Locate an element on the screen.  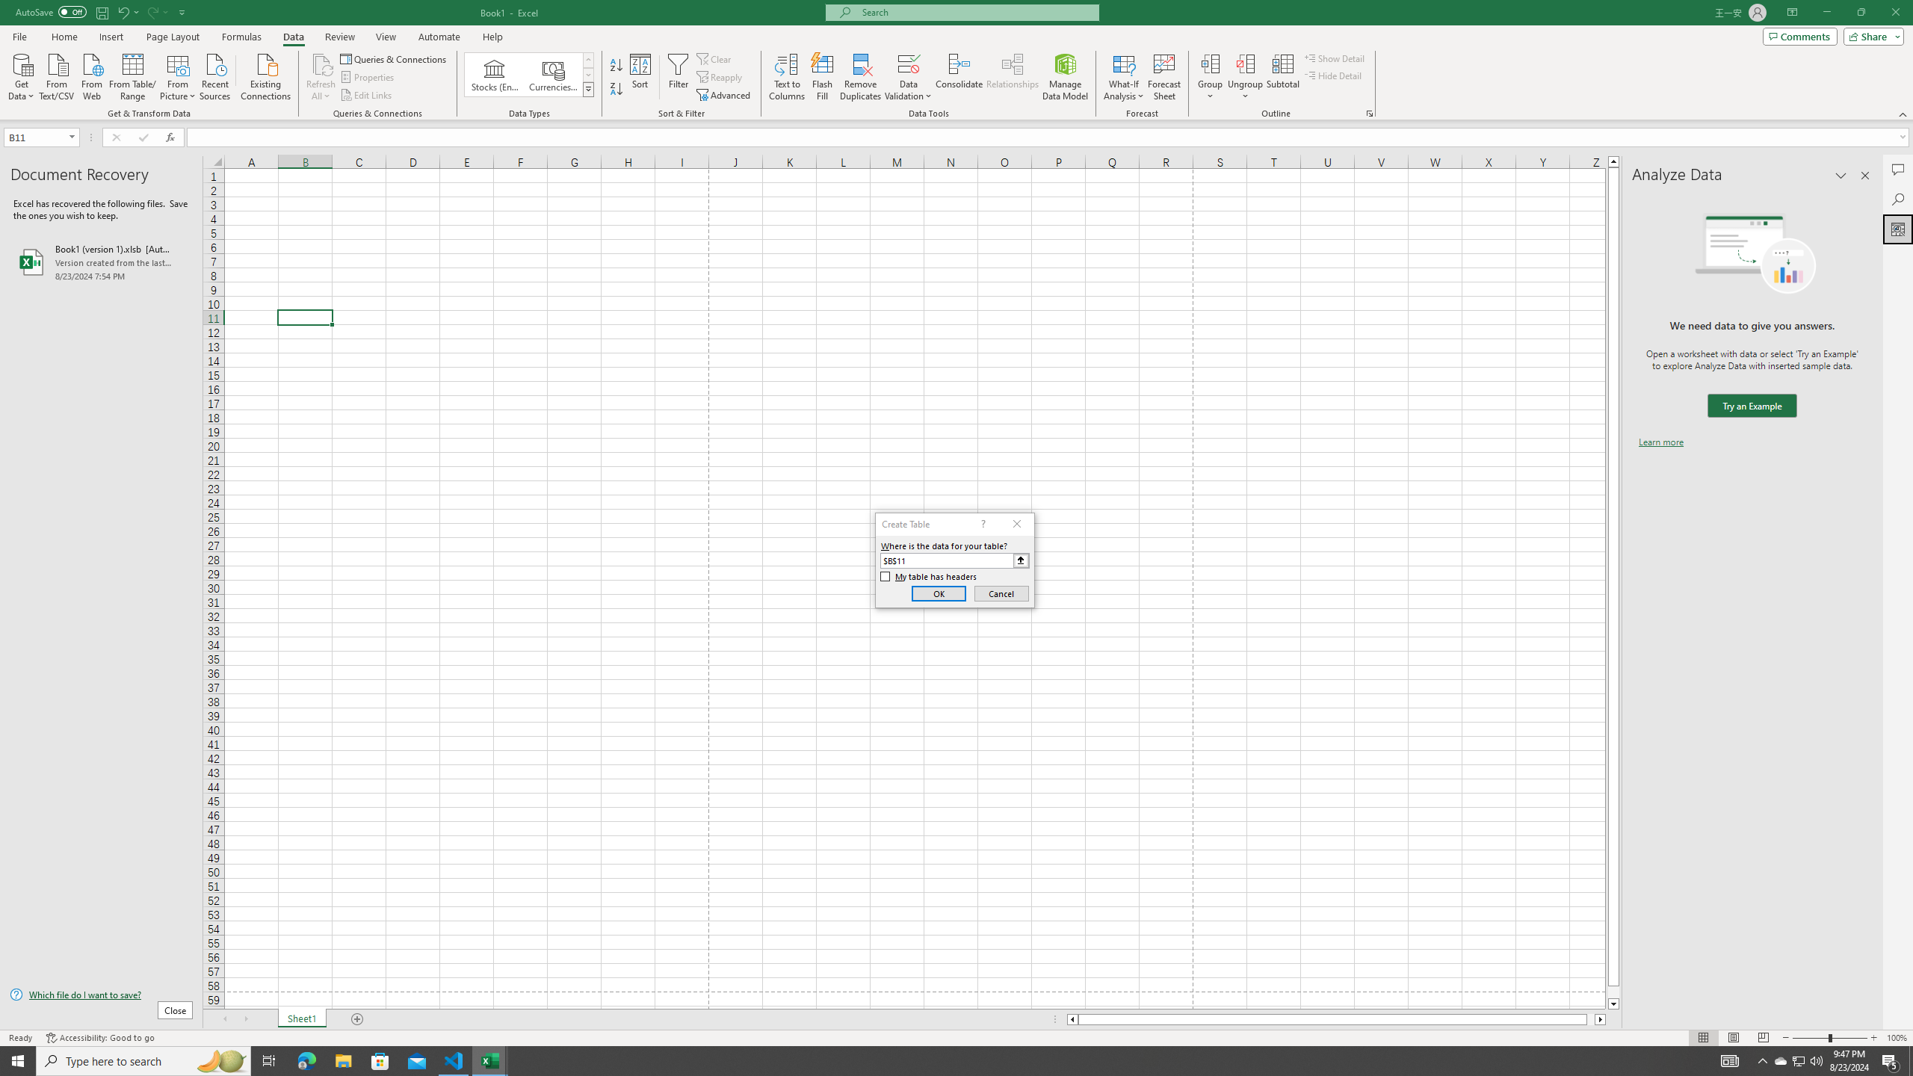
Stocks (English) is located at coordinates (495, 75).